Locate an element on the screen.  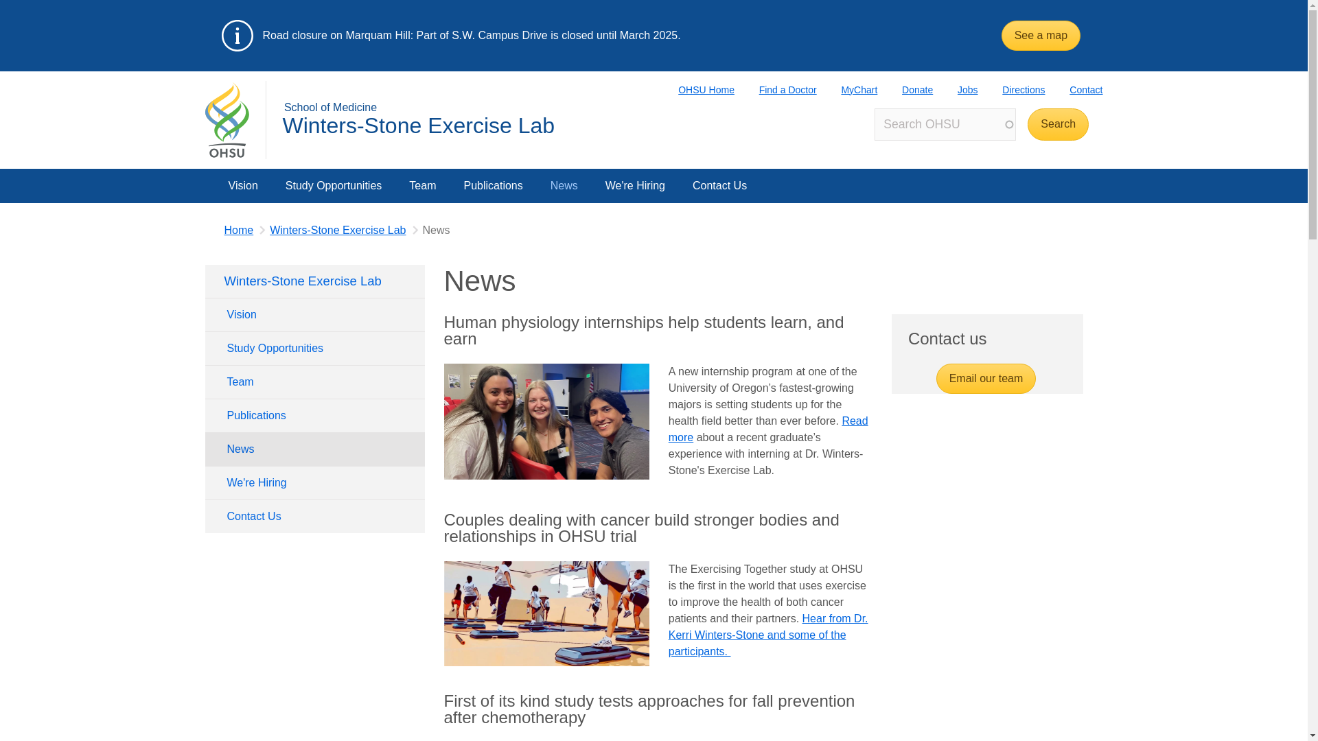
Find a Doctor is located at coordinates (776, 89).